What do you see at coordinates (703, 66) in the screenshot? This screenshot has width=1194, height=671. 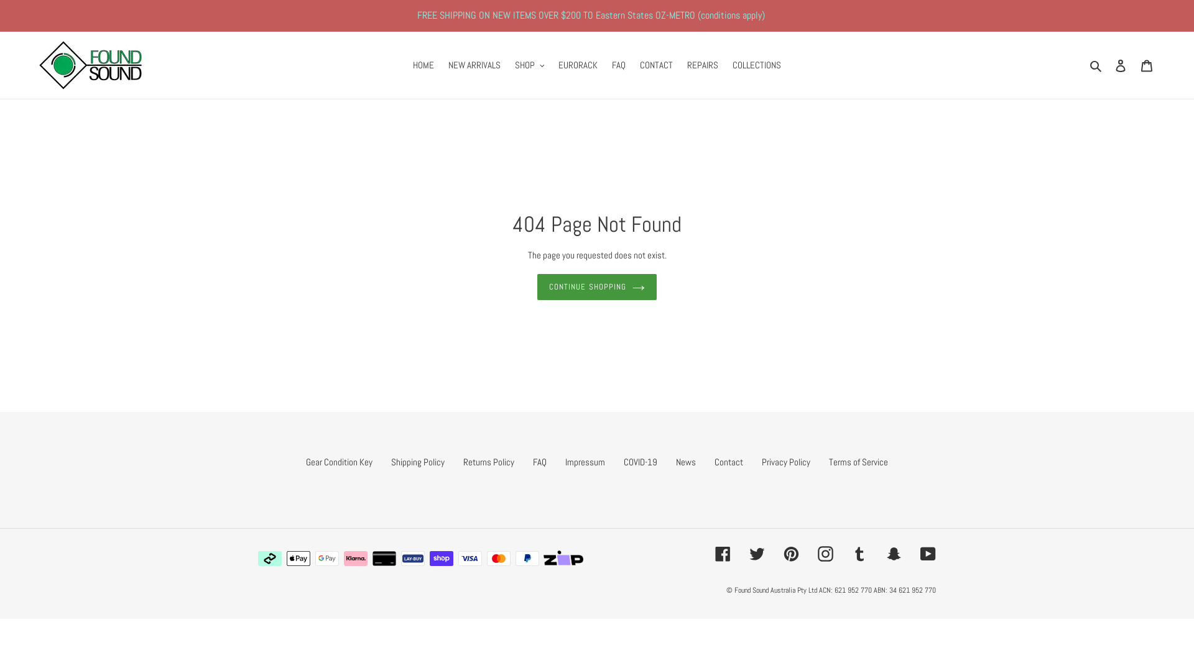 I see `REPAIRS` at bounding box center [703, 66].